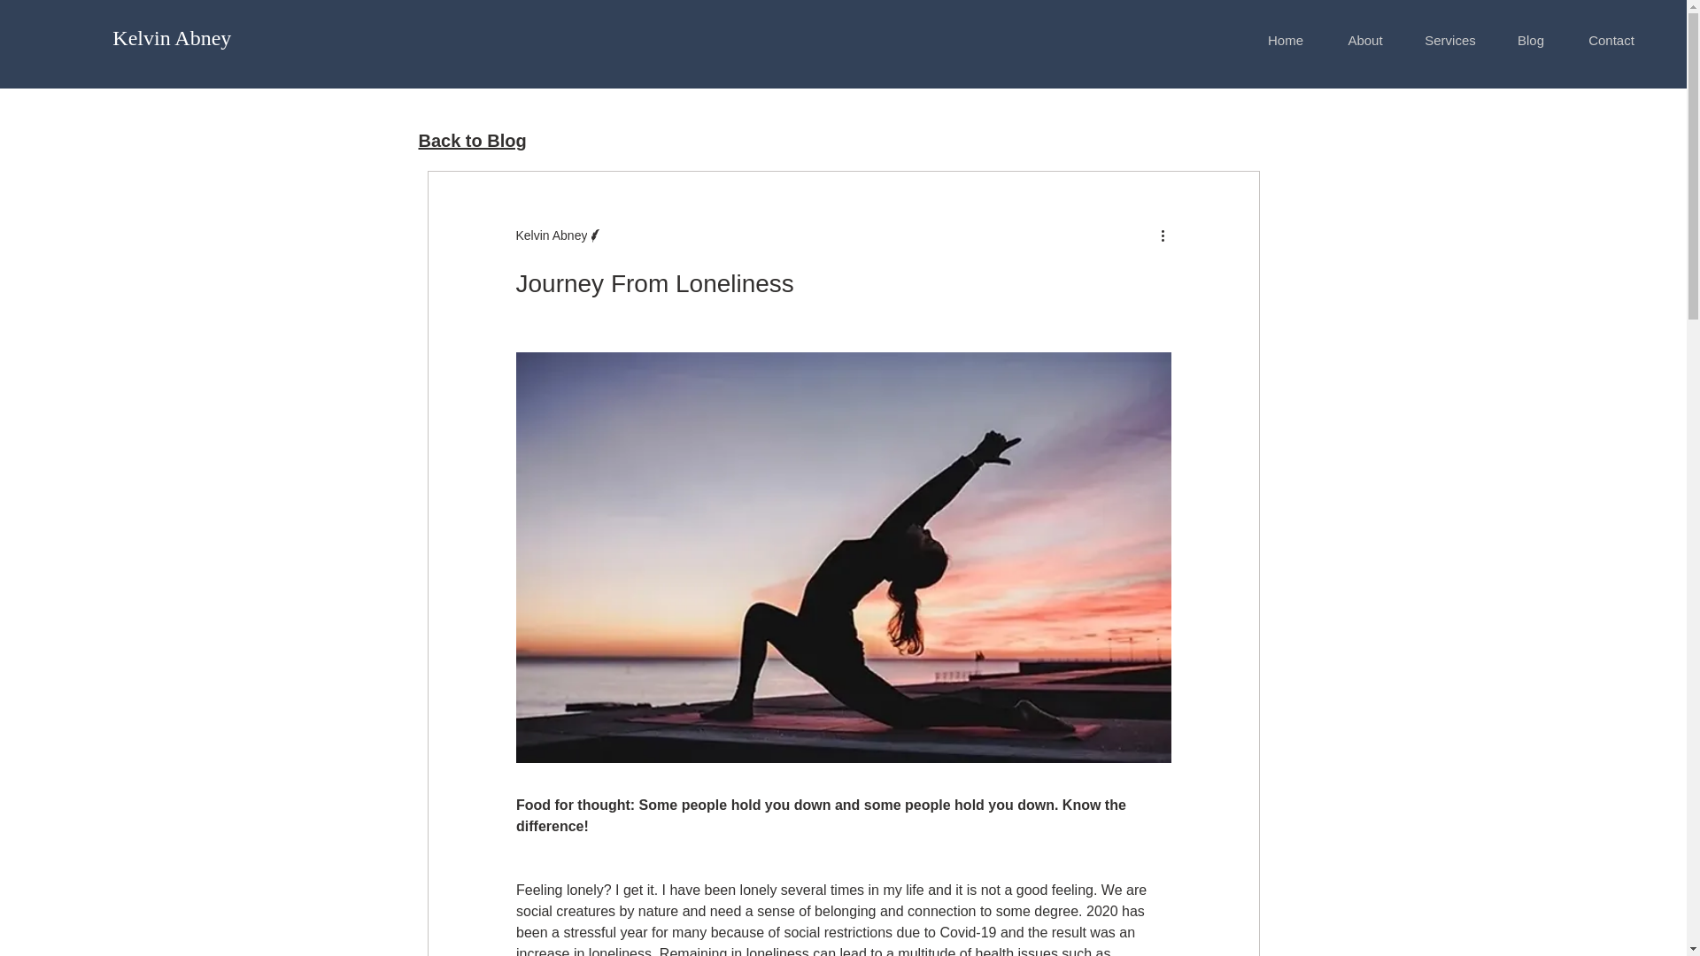 This screenshot has width=1700, height=956. What do you see at coordinates (1450, 41) in the screenshot?
I see `Services` at bounding box center [1450, 41].